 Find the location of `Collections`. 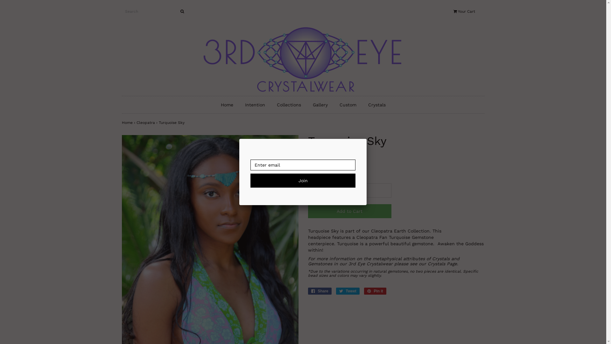

Collections is located at coordinates (289, 104).